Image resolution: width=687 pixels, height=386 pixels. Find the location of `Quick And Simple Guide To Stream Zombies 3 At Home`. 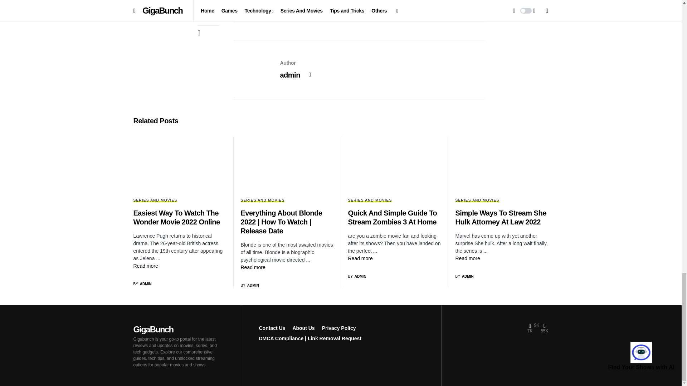

Quick And Simple Guide To Stream Zombies 3 At Home is located at coordinates (360, 258).